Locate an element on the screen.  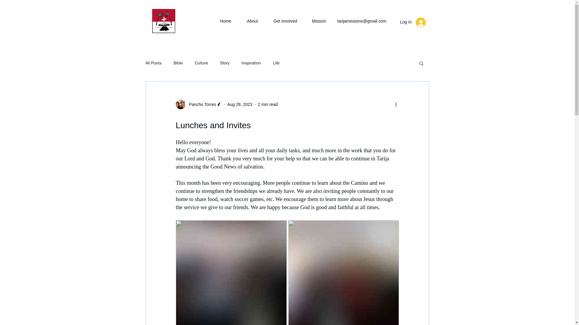
Pancho Torres is located at coordinates (198, 104).